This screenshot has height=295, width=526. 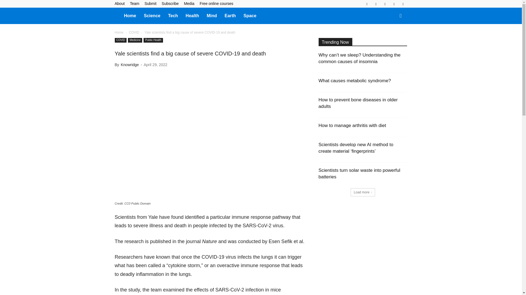 What do you see at coordinates (119, 3) in the screenshot?
I see `About` at bounding box center [119, 3].